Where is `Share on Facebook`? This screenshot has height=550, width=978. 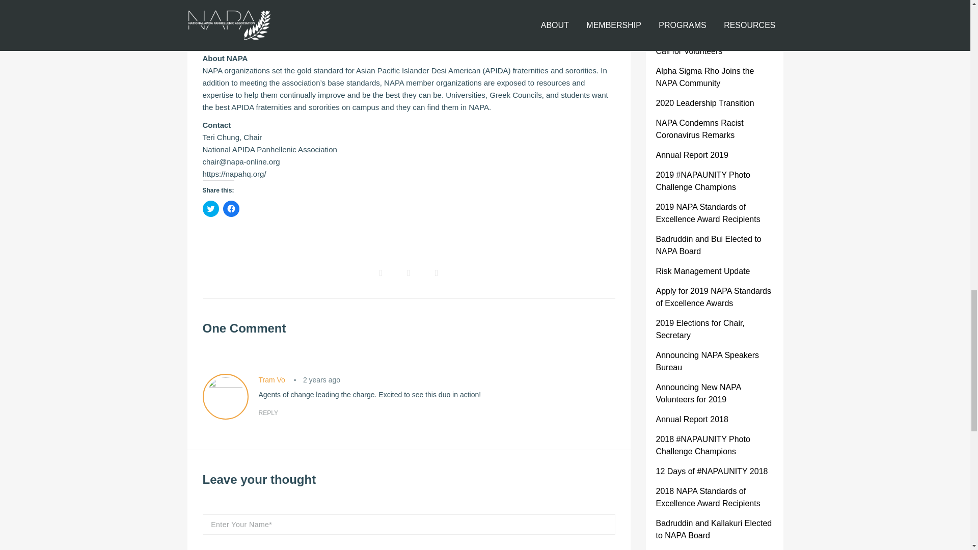
Share on Facebook is located at coordinates (381, 273).